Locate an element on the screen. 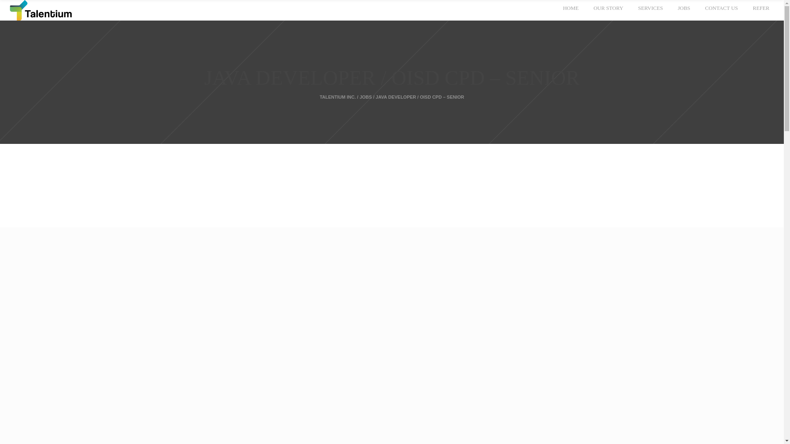 The width and height of the screenshot is (790, 444). SERVICES is located at coordinates (649, 10).